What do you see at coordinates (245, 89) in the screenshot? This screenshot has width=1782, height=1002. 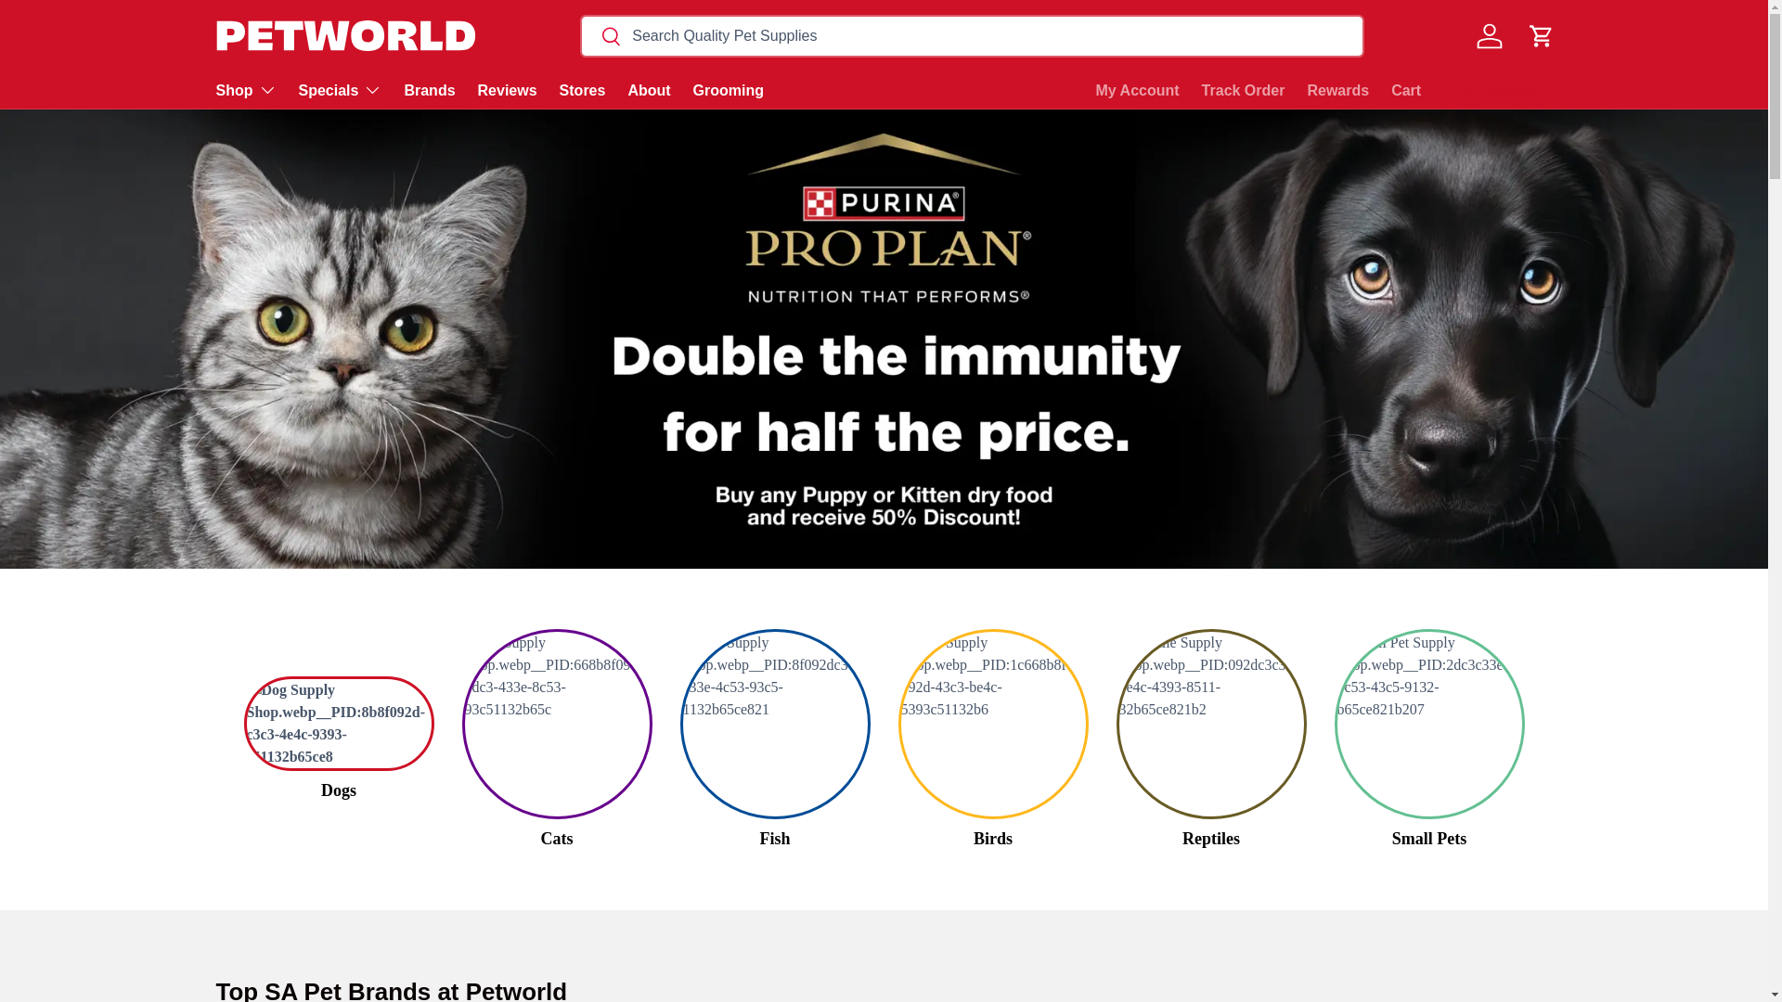 I see `Shop` at bounding box center [245, 89].